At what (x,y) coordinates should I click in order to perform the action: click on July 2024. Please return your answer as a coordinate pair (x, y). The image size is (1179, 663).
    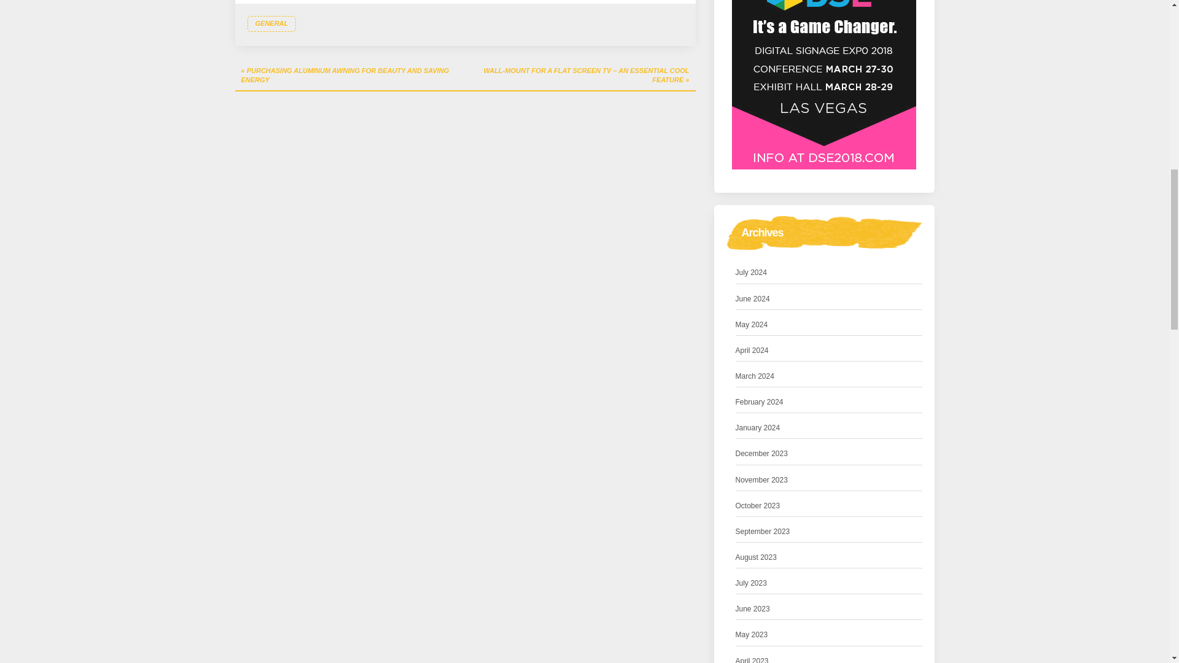
    Looking at the image, I should click on (752, 273).